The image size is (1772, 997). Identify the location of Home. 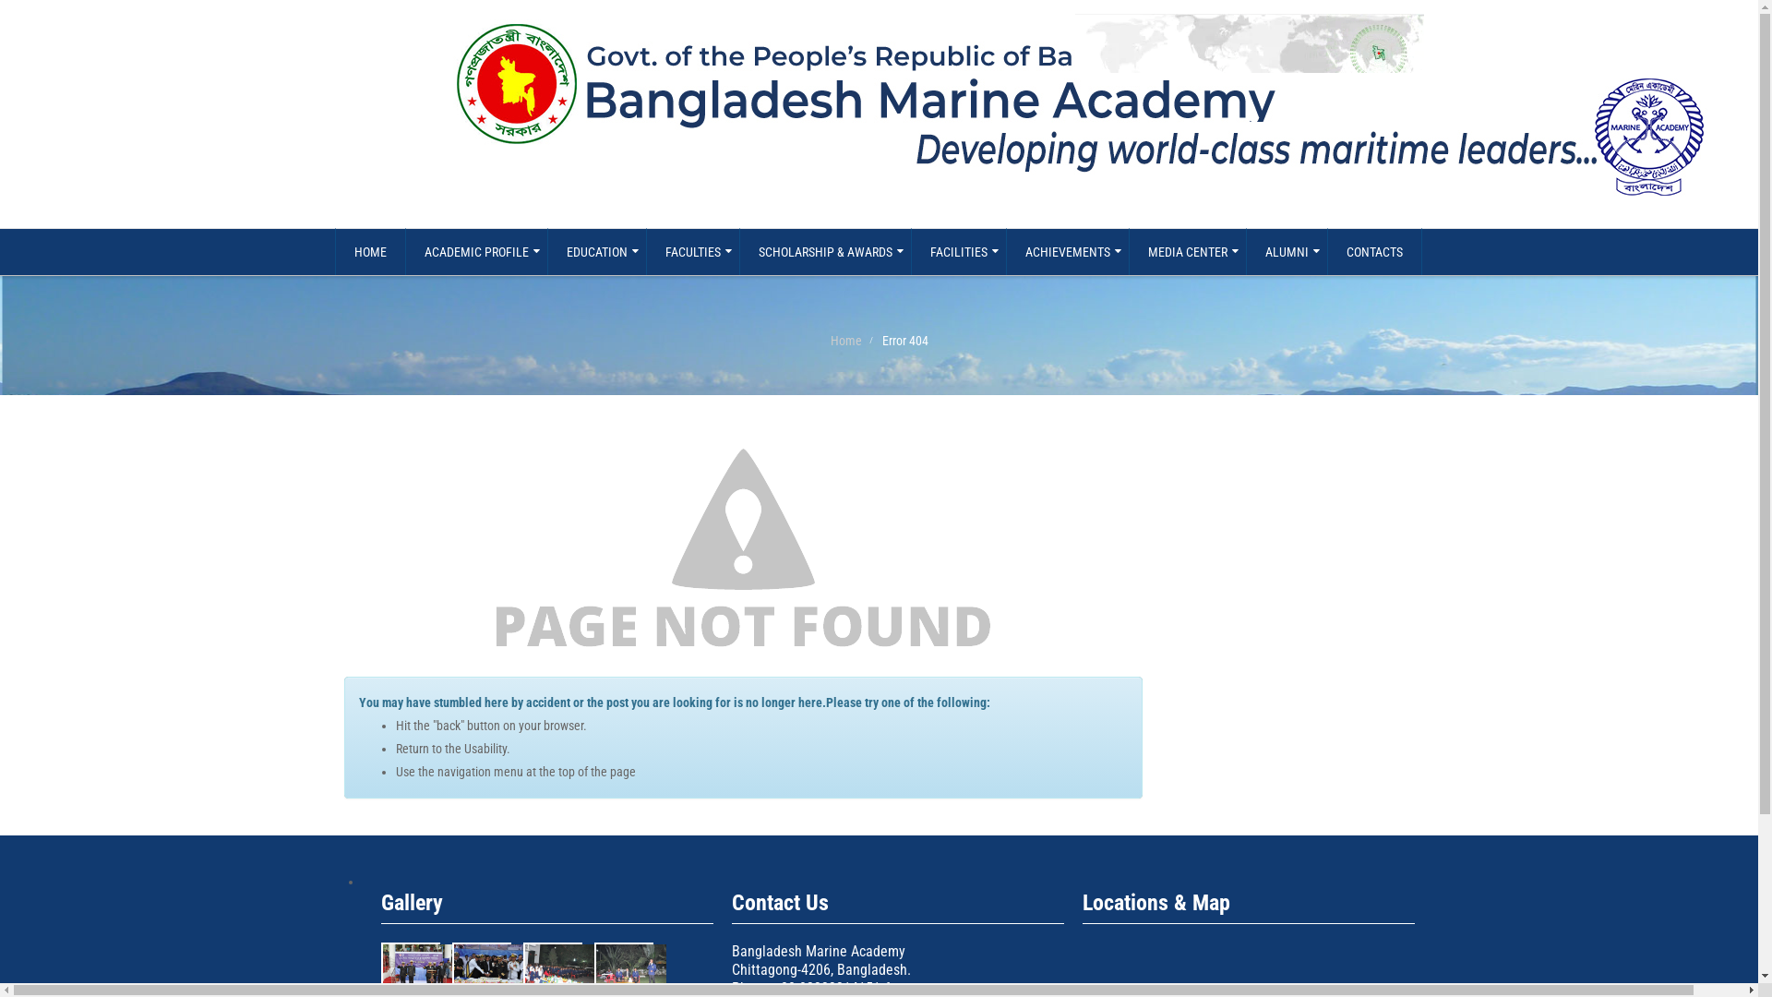
(846, 341).